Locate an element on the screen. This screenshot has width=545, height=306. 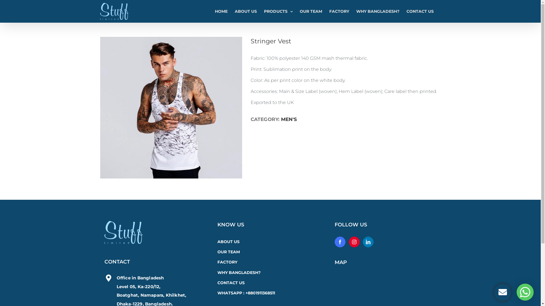
CONTACT US is located at coordinates (270, 283).